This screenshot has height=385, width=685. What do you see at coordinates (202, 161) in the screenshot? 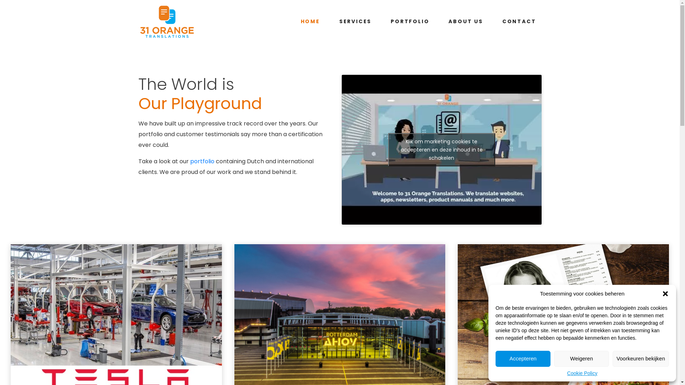
I see `portfolio` at bounding box center [202, 161].